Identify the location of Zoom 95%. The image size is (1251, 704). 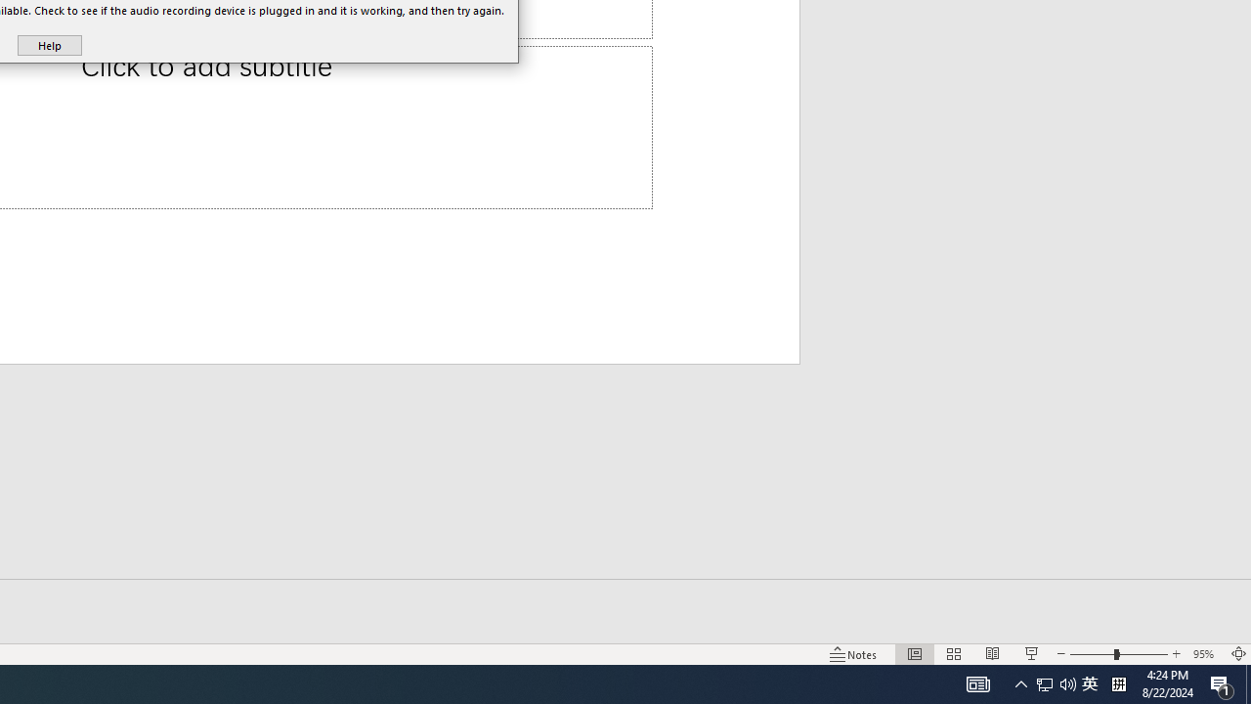
(1206, 653).